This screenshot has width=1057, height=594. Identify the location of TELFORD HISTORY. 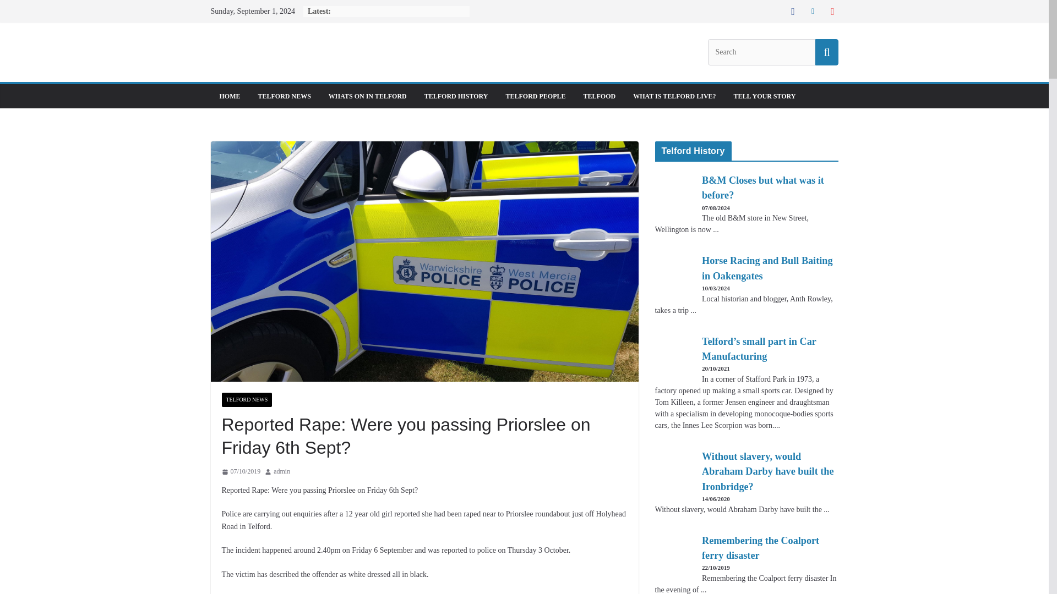
(456, 96).